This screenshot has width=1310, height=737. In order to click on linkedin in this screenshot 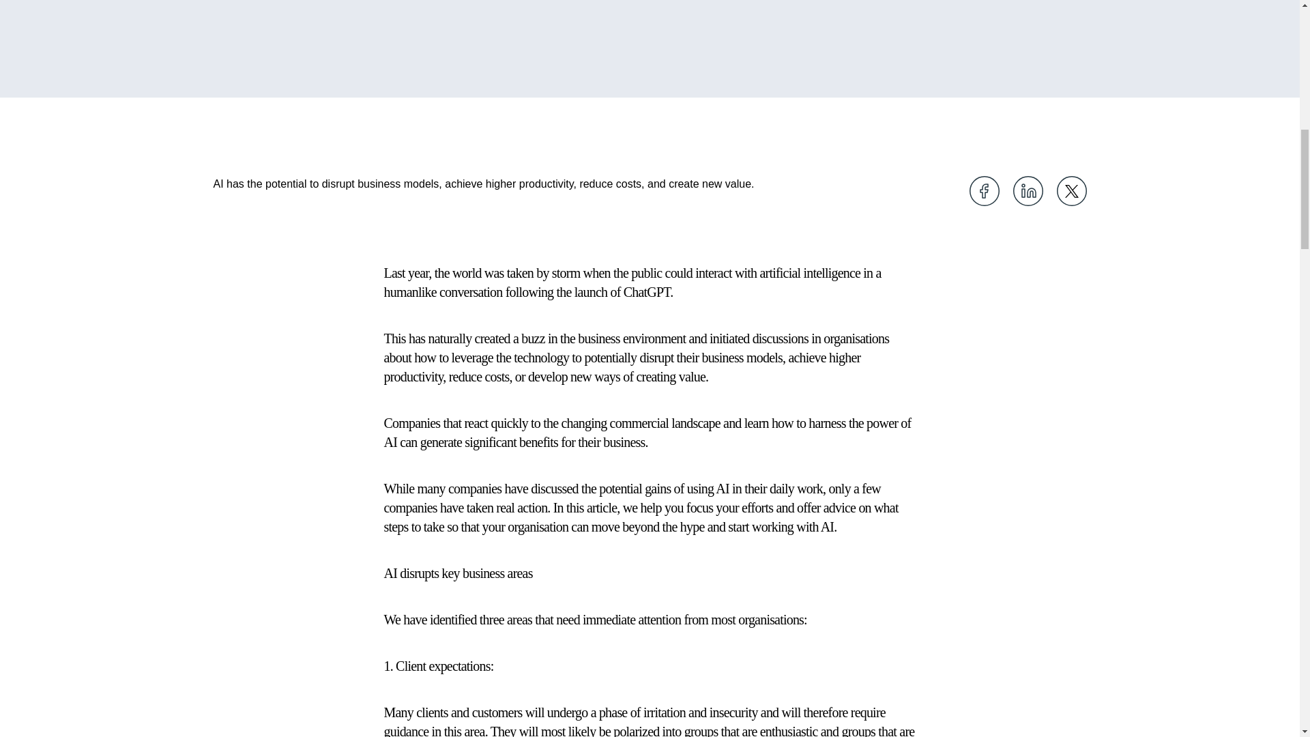, I will do `click(1028, 191)`.